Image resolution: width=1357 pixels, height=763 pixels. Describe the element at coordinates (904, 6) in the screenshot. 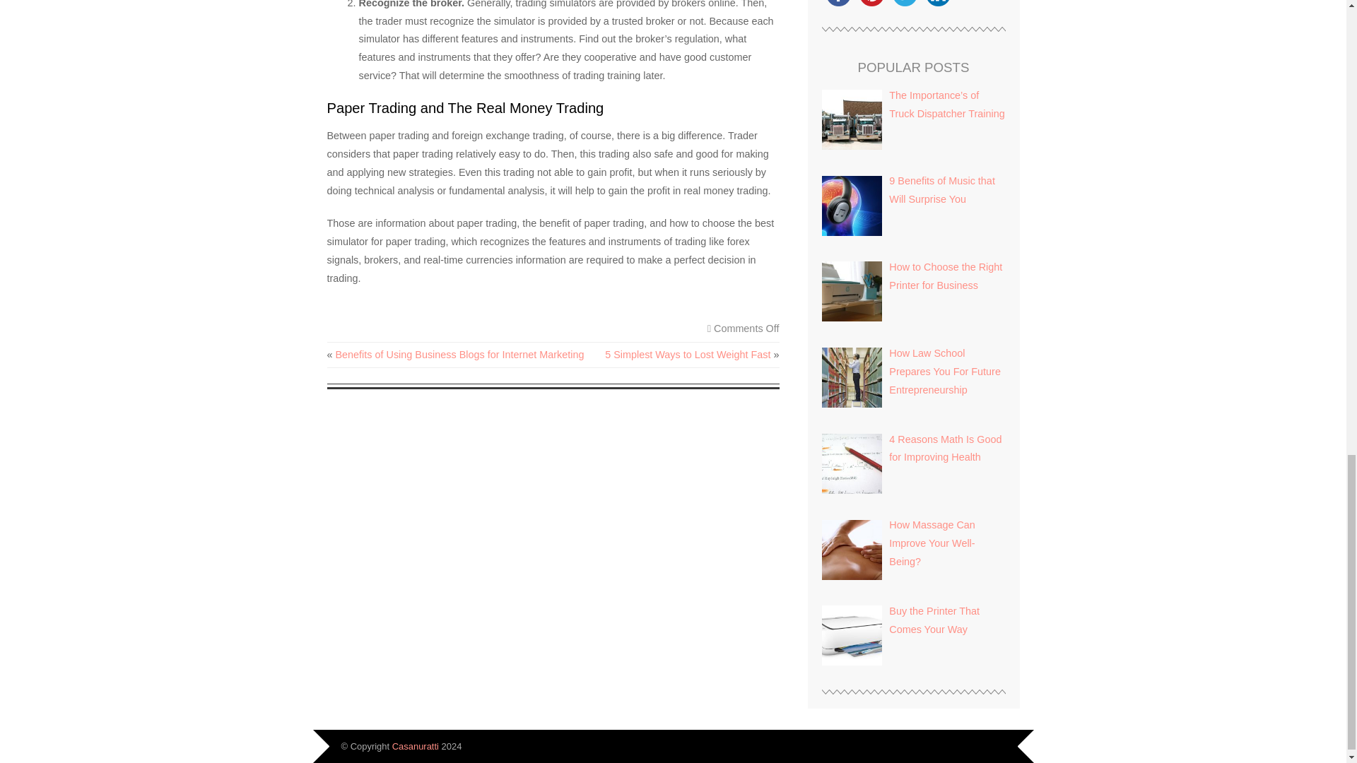

I see `Twitter` at that location.